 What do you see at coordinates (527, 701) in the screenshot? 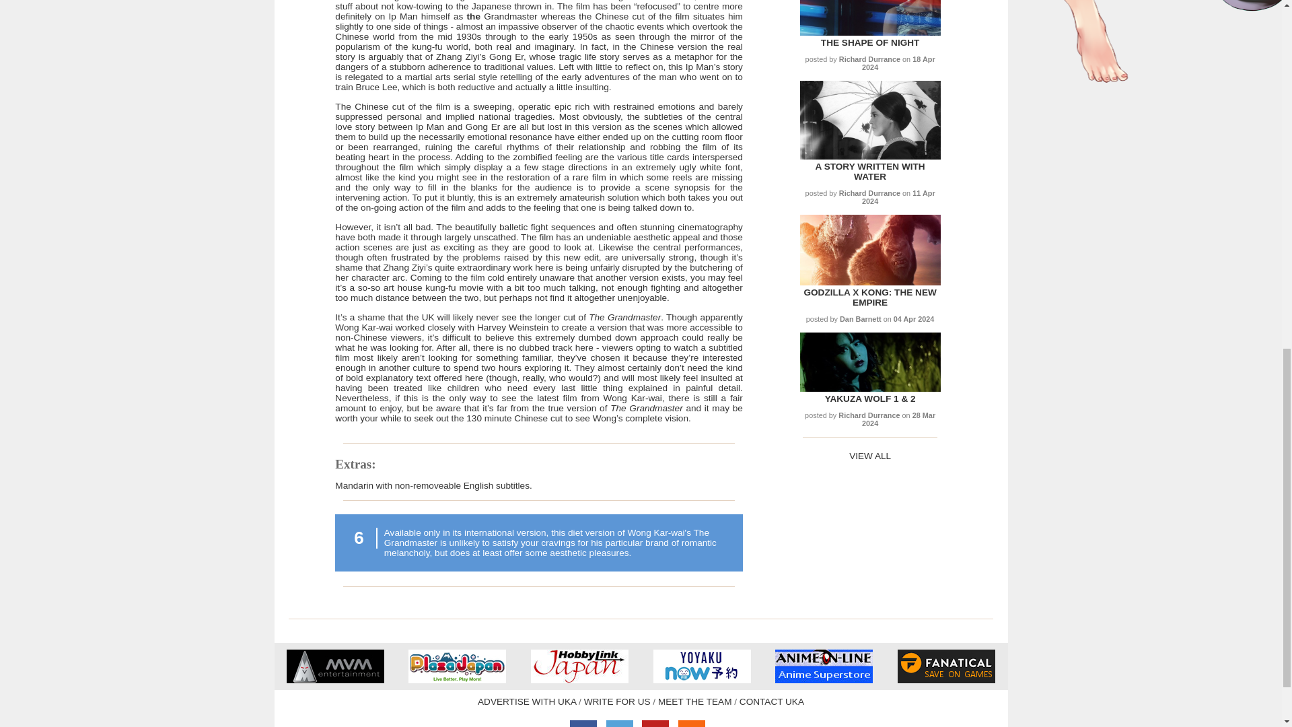
I see `ADVERTISE WITH UKA` at bounding box center [527, 701].